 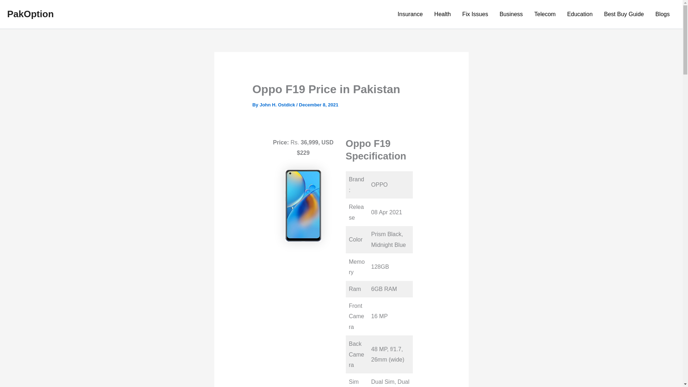 I want to click on Fix Issues, so click(x=475, y=14).